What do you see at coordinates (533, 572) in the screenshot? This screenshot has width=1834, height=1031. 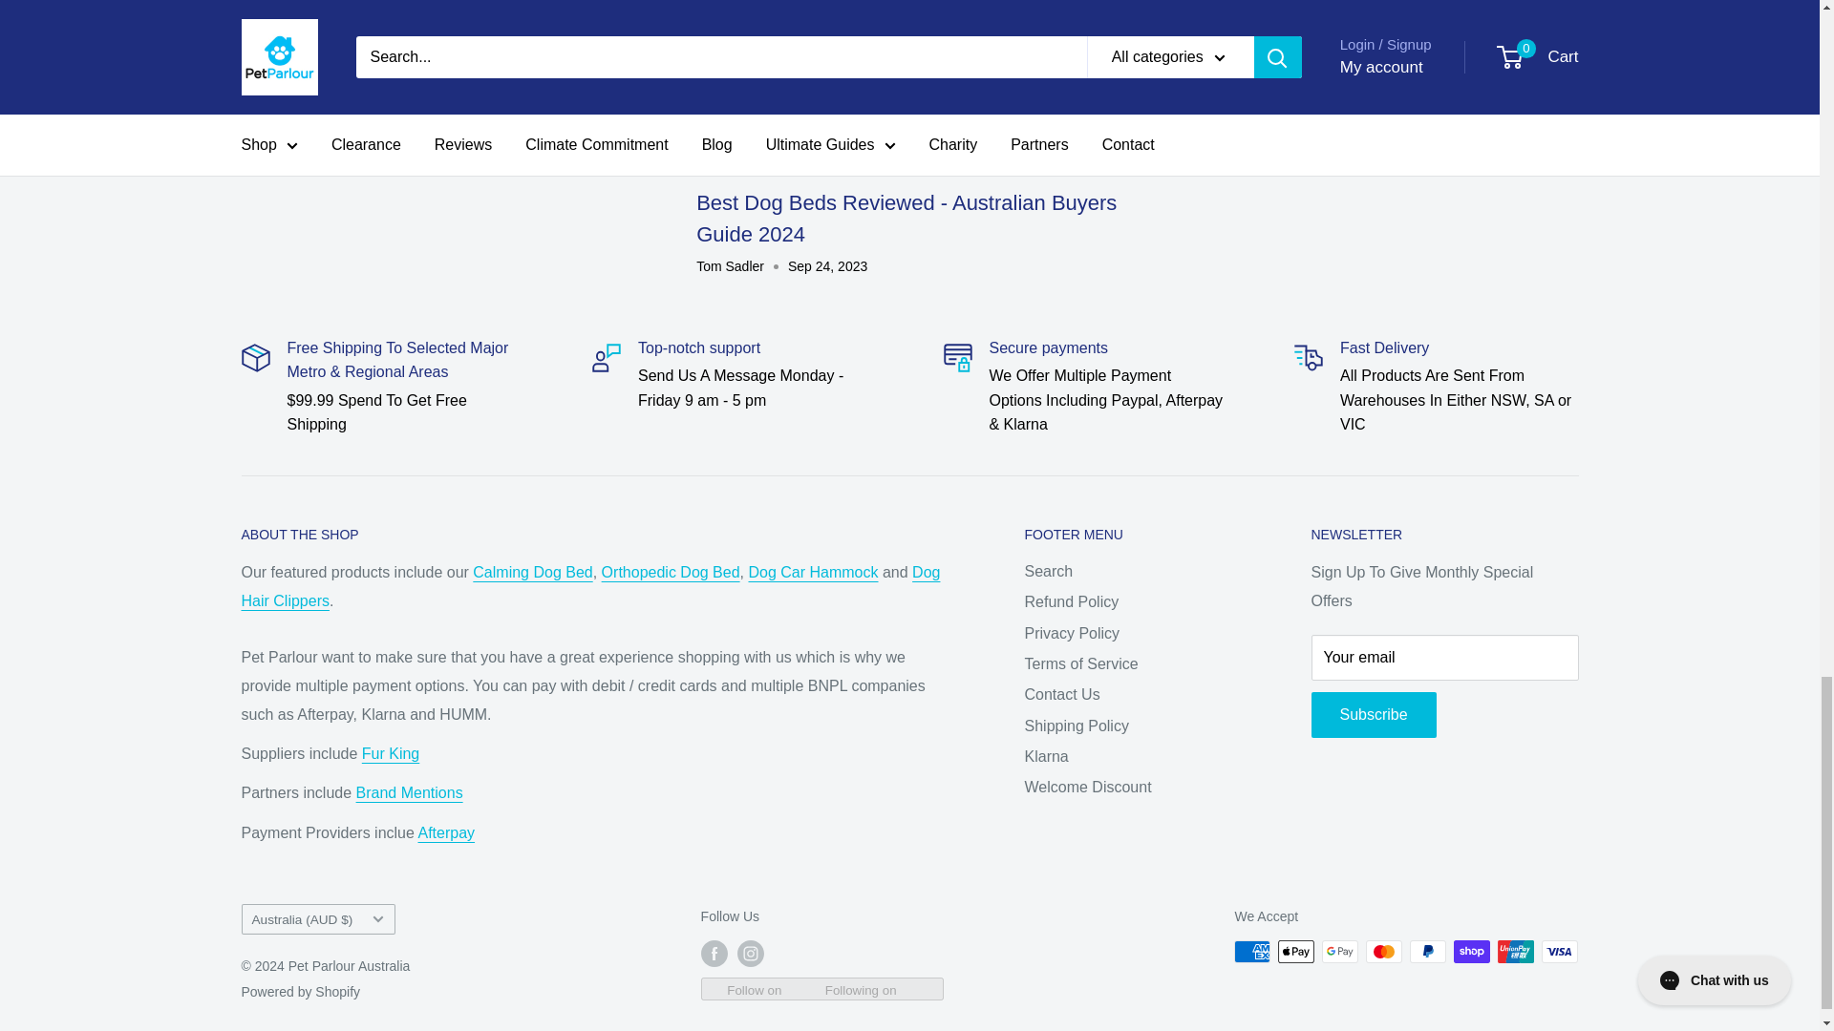 I see `Calming Dog Bed` at bounding box center [533, 572].